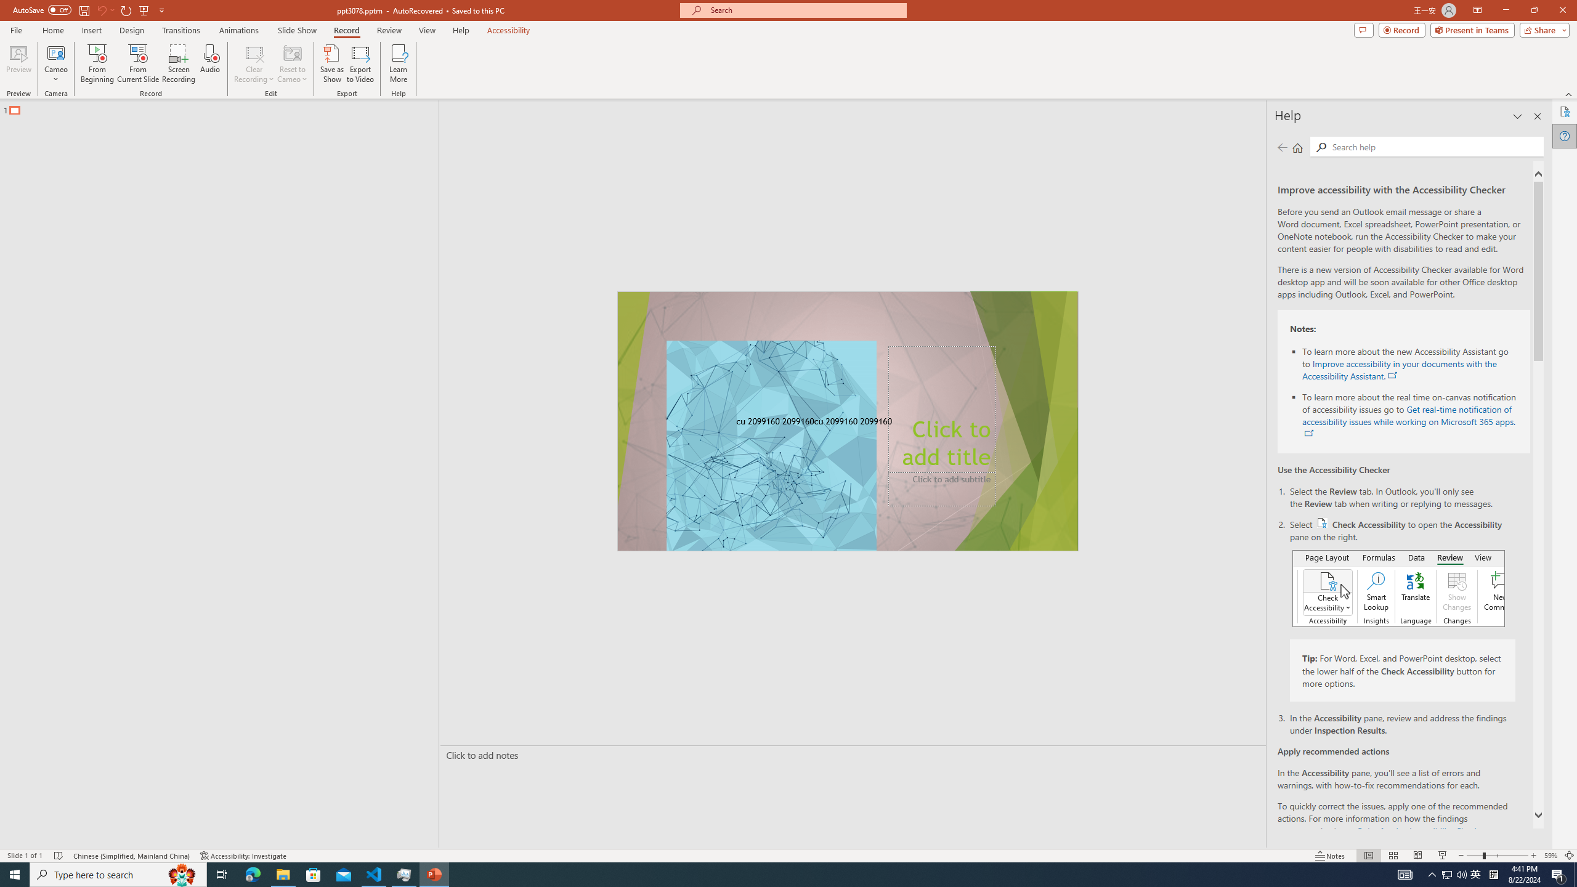  What do you see at coordinates (1381, 111) in the screenshot?
I see `Symbol-llm-v2.pdf` at bounding box center [1381, 111].